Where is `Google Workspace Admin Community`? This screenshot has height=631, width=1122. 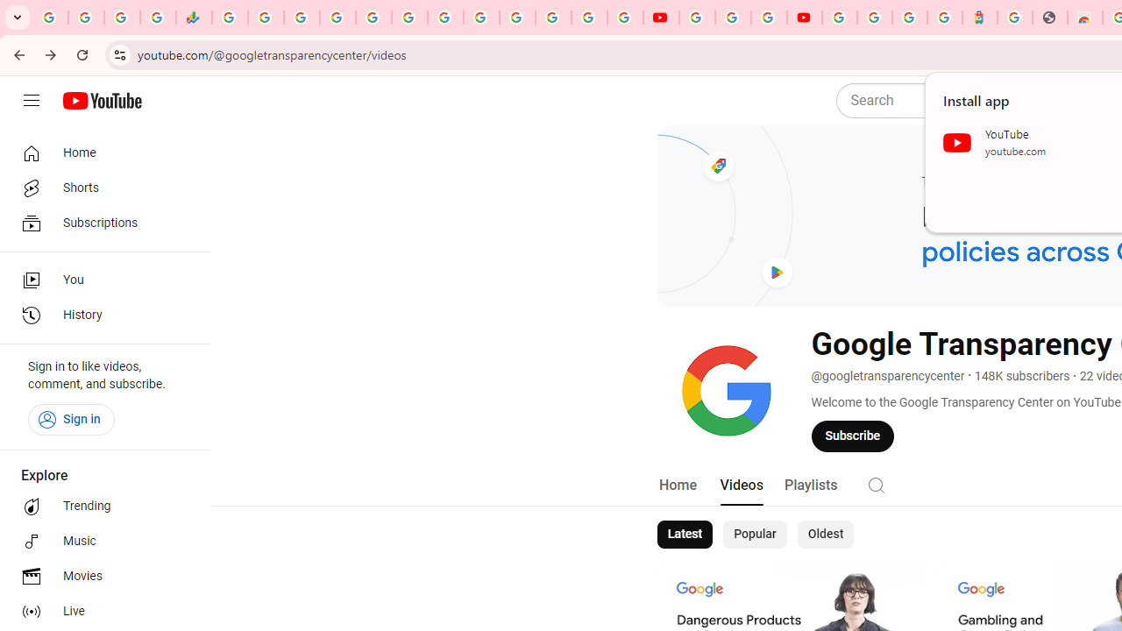 Google Workspace Admin Community is located at coordinates (51, 18).